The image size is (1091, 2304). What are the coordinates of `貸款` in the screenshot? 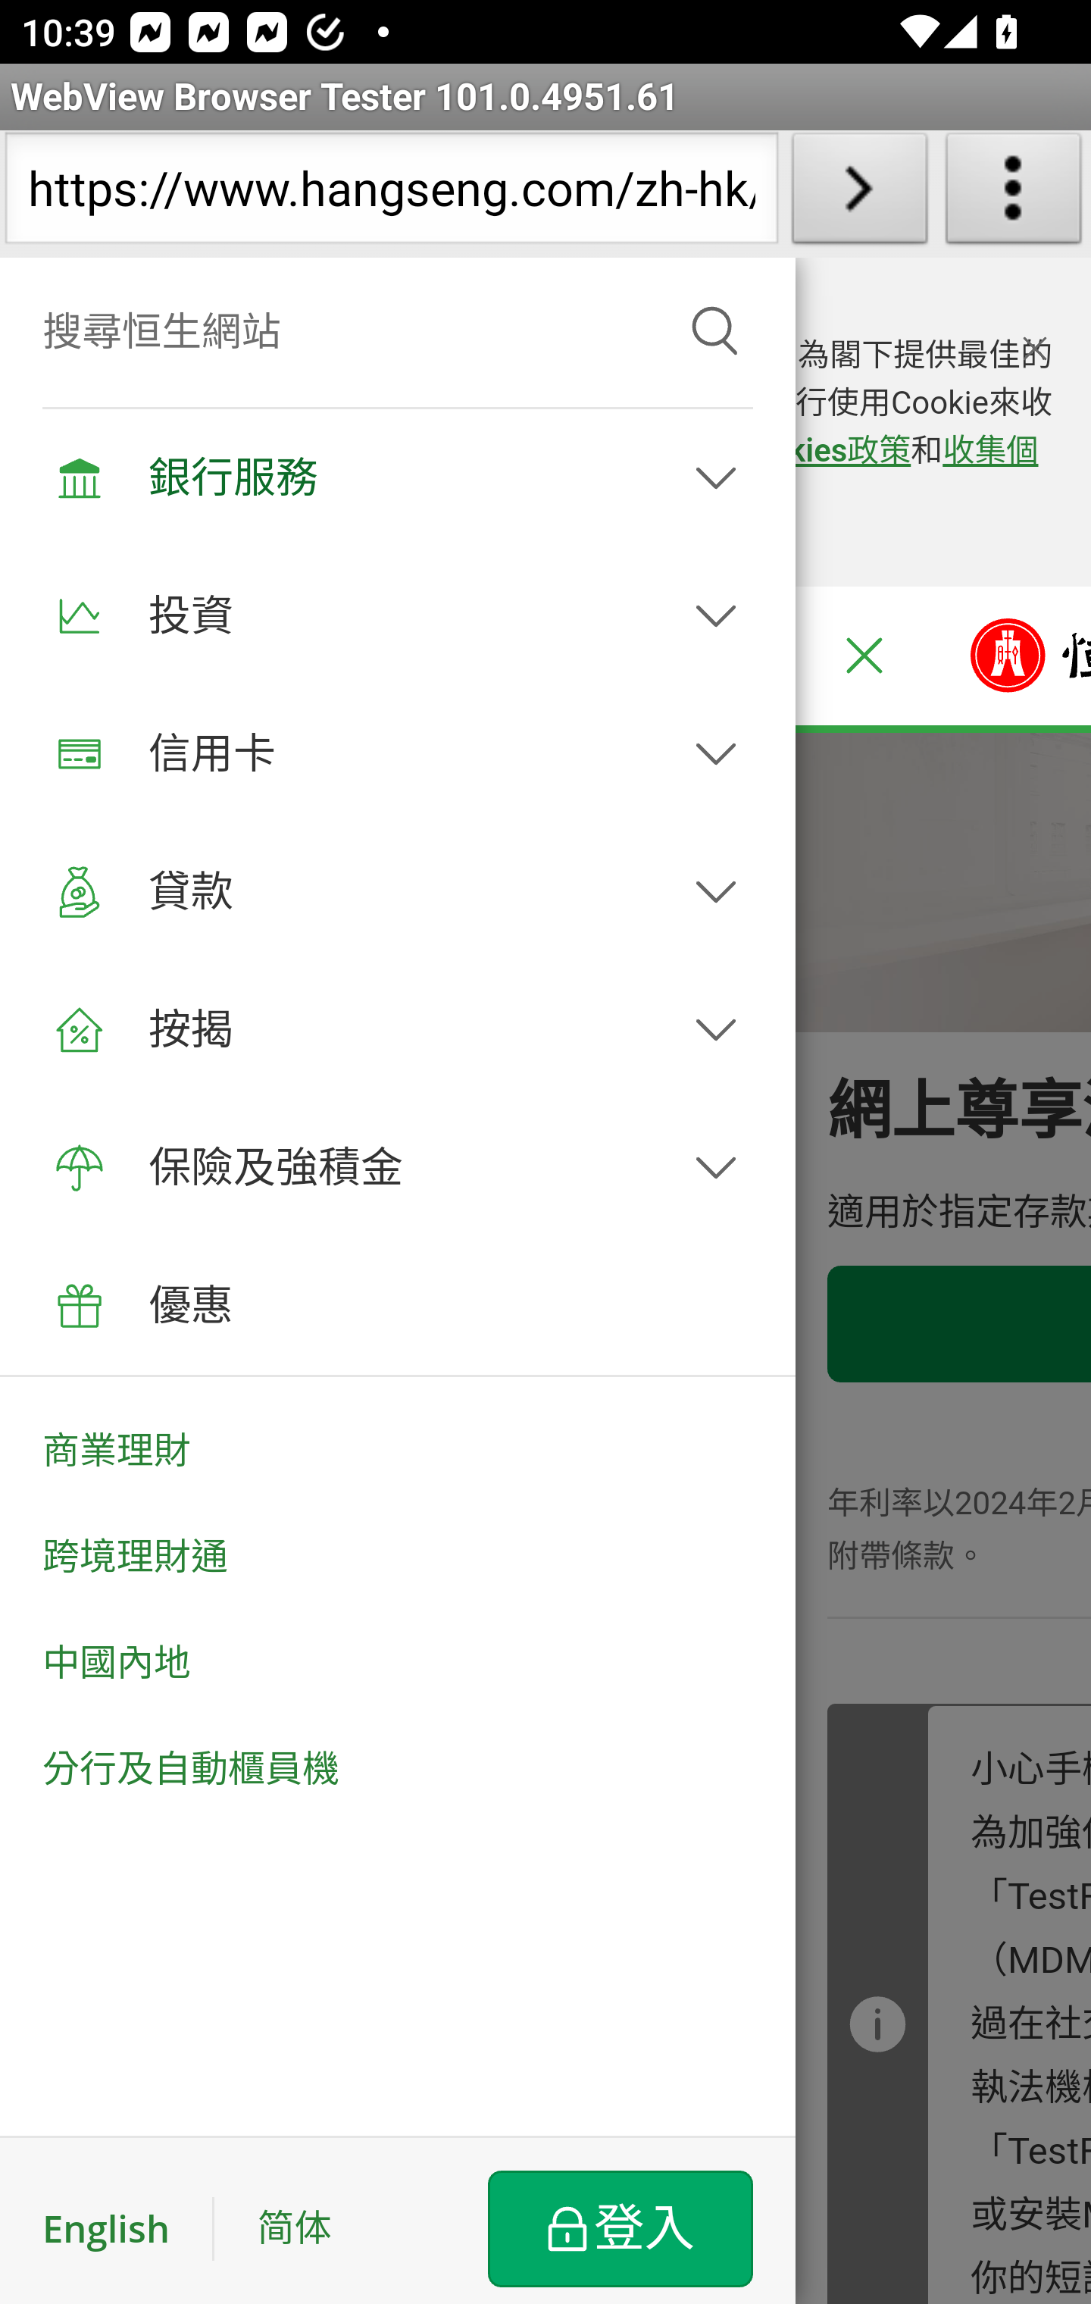 It's located at (397, 891).